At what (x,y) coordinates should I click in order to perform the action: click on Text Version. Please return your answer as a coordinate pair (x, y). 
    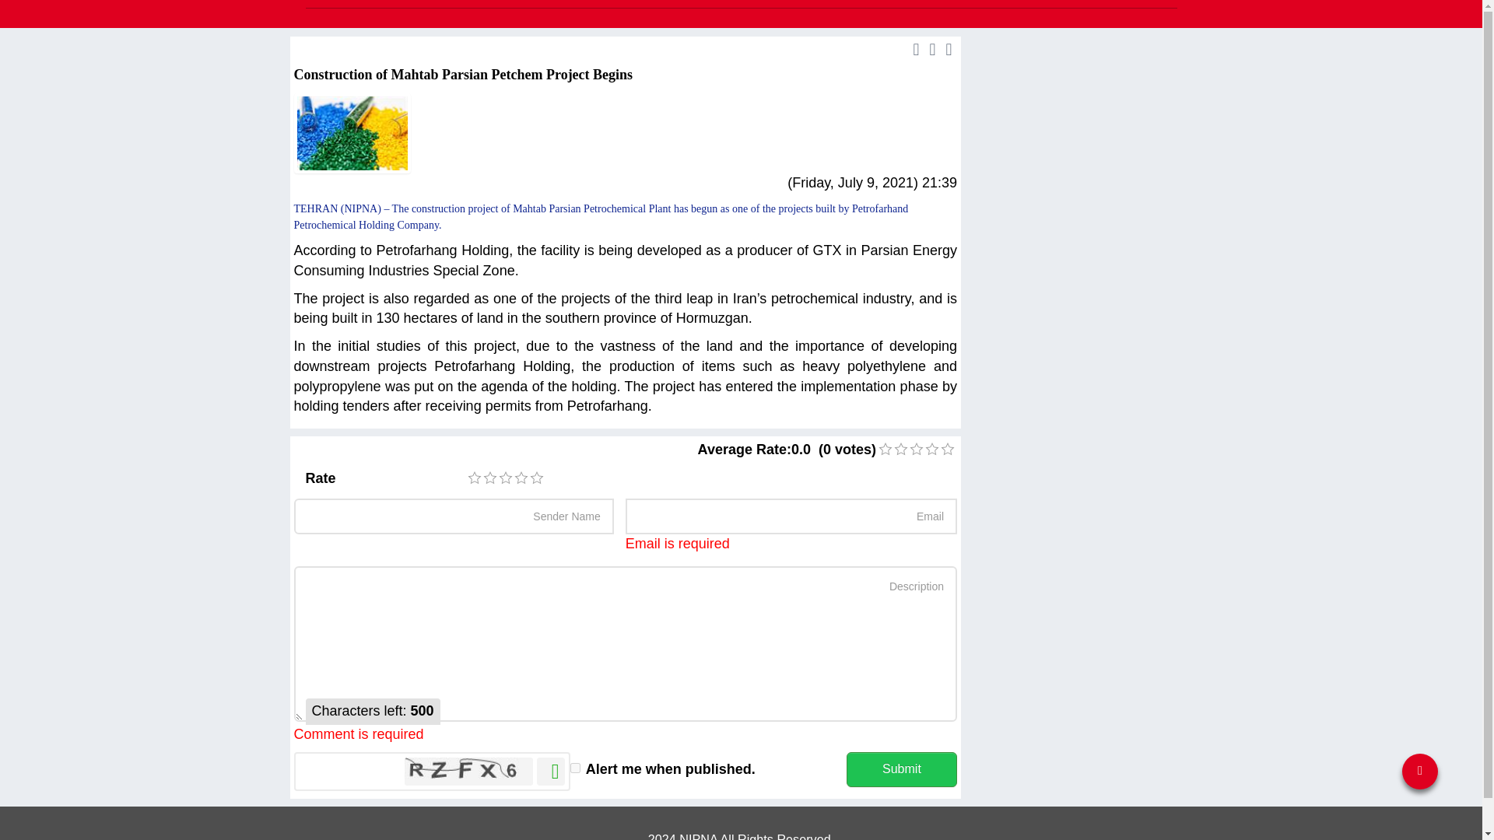
    Looking at the image, I should click on (917, 48).